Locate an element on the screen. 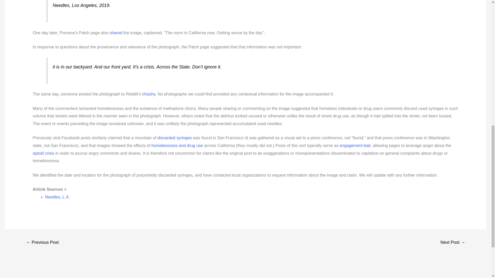 This screenshot has height=278, width=495. homelessness and drug use is located at coordinates (177, 145).